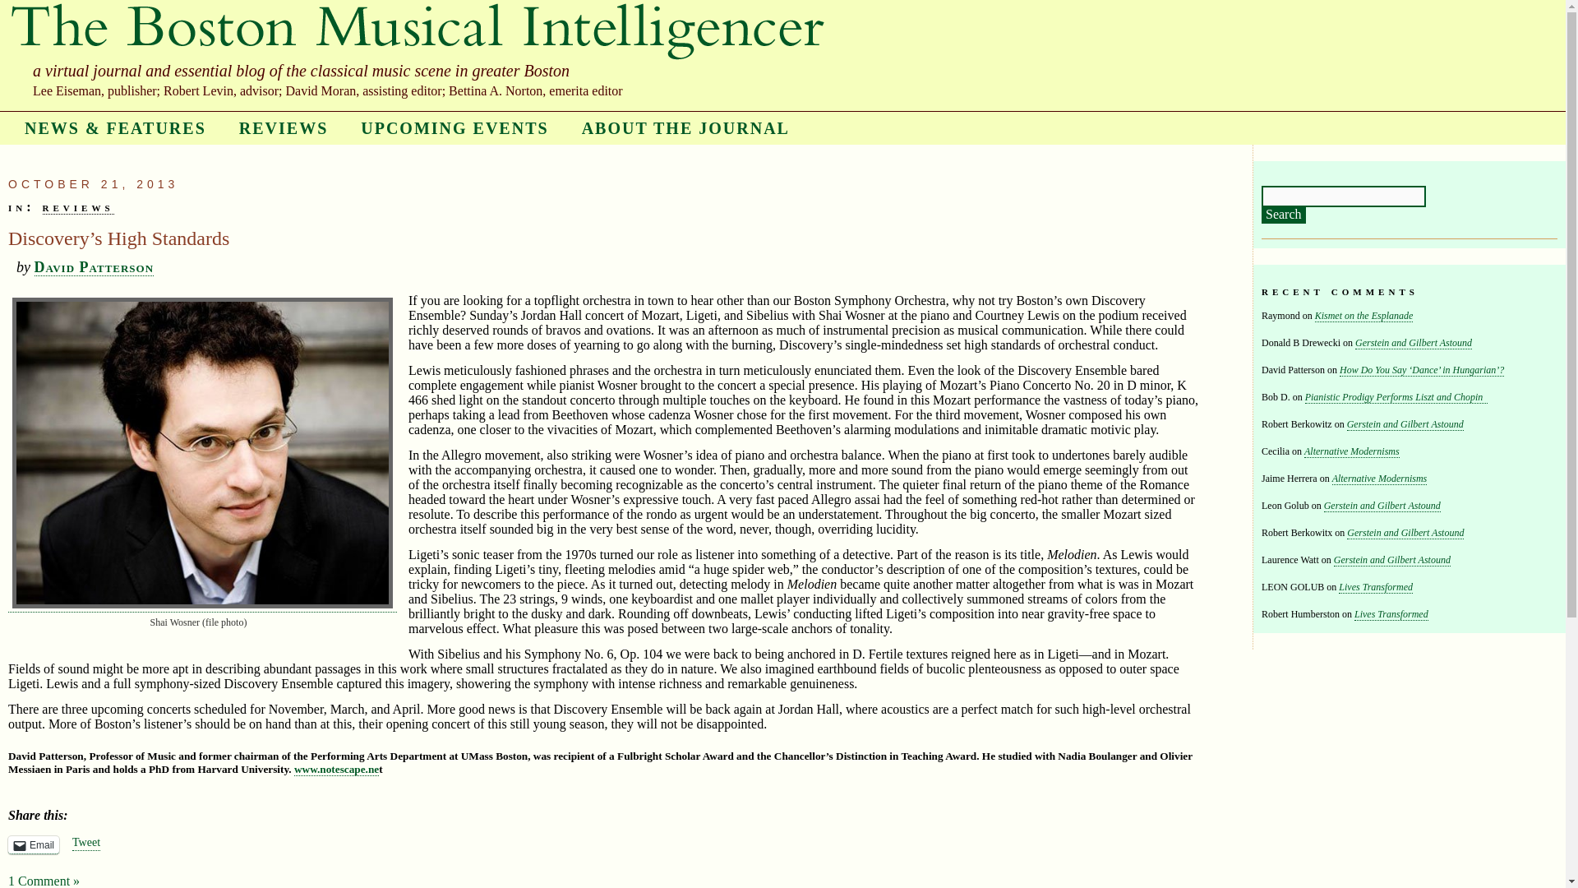  Describe the element at coordinates (1382, 506) in the screenshot. I see `Gerstein and Gilbert Astound` at that location.